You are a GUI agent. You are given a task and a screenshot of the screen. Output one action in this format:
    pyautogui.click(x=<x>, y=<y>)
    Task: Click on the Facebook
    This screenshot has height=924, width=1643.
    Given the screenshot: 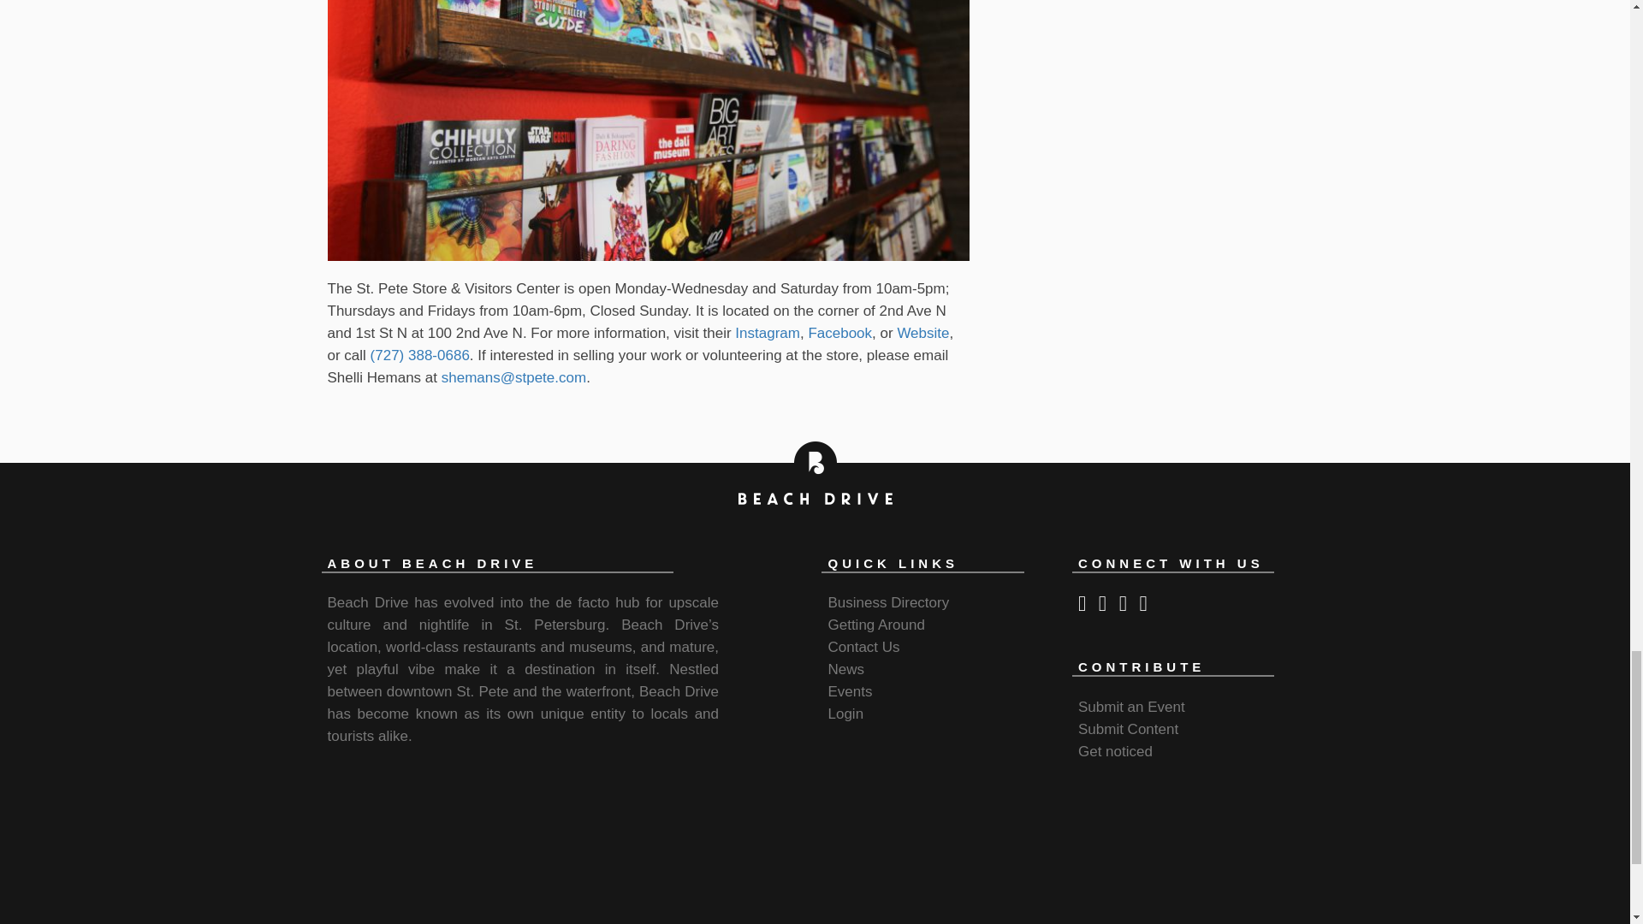 What is the action you would take?
    pyautogui.click(x=839, y=333)
    